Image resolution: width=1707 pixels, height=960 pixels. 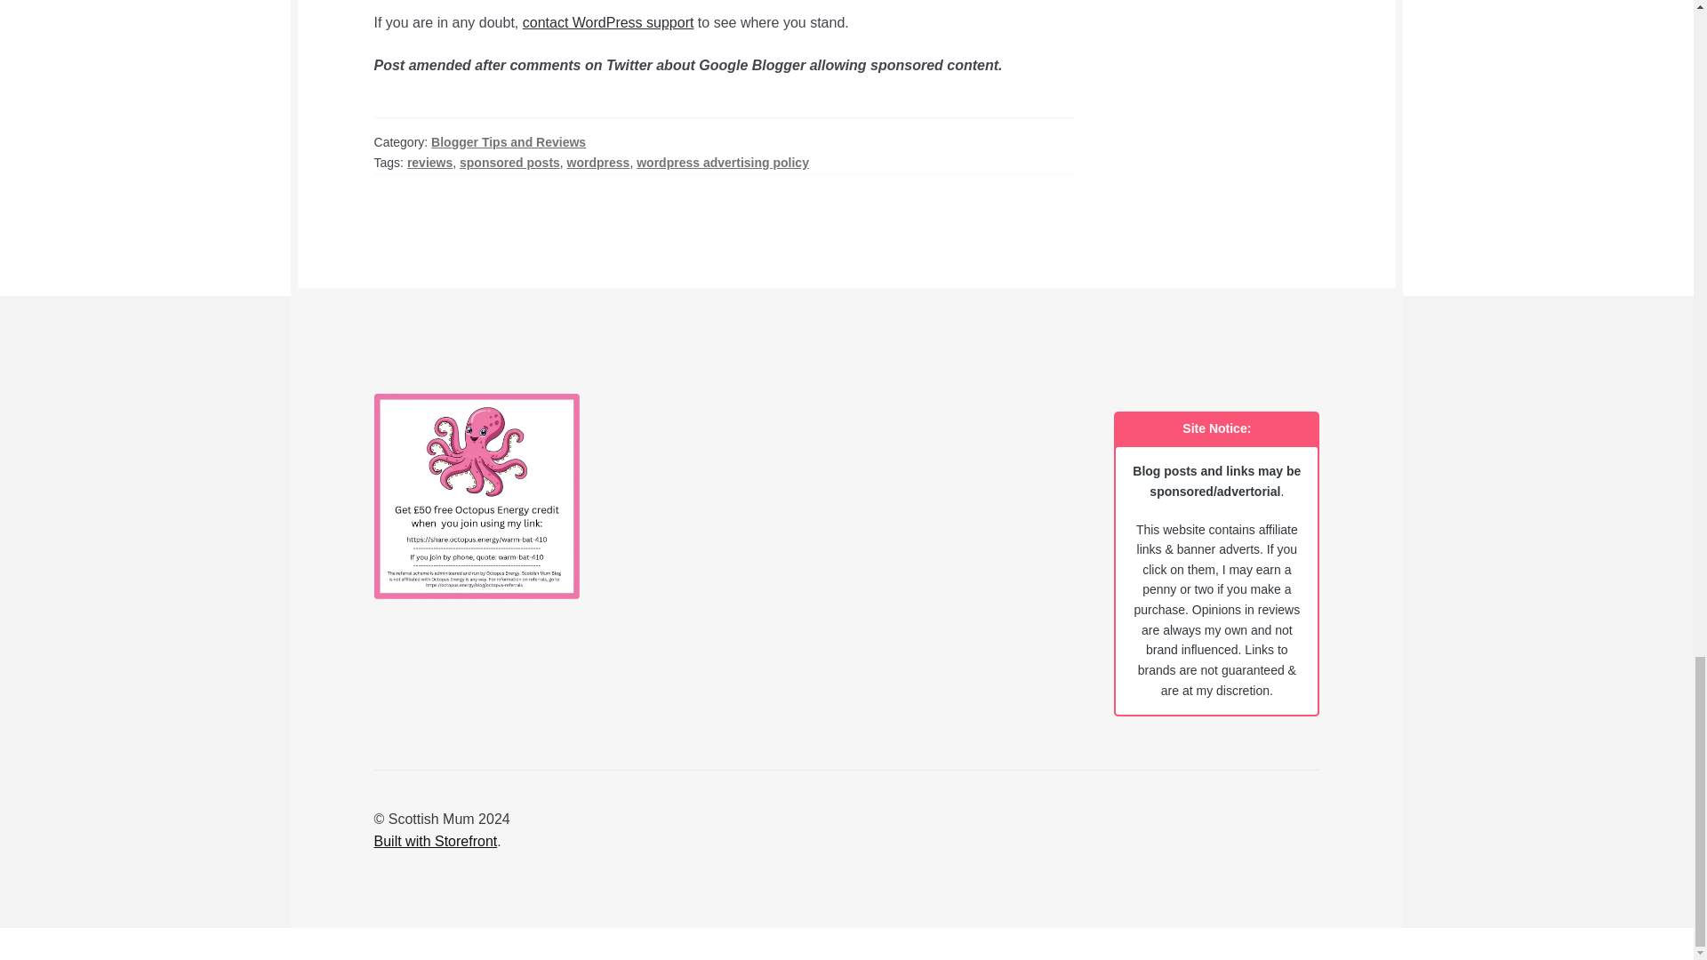 I want to click on Contact Support, so click(x=608, y=22).